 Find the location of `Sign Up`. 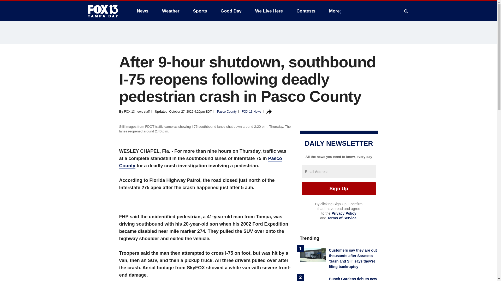

Sign Up is located at coordinates (339, 188).